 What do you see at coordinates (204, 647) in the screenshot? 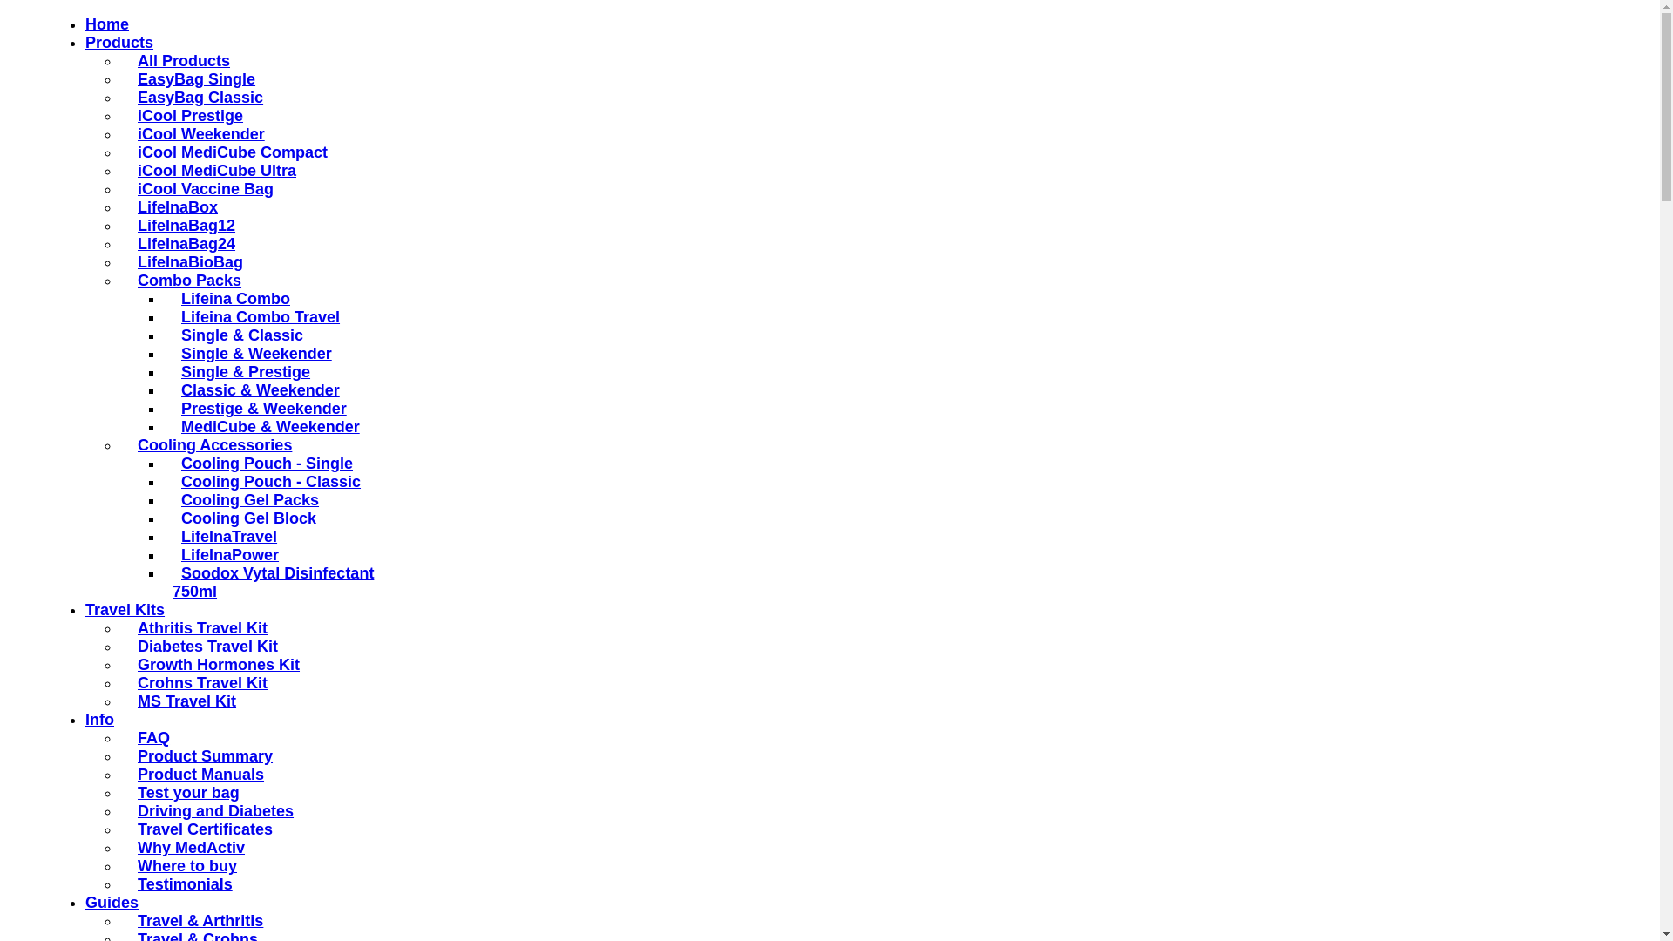
I see `Diabetes Travel Kit` at bounding box center [204, 647].